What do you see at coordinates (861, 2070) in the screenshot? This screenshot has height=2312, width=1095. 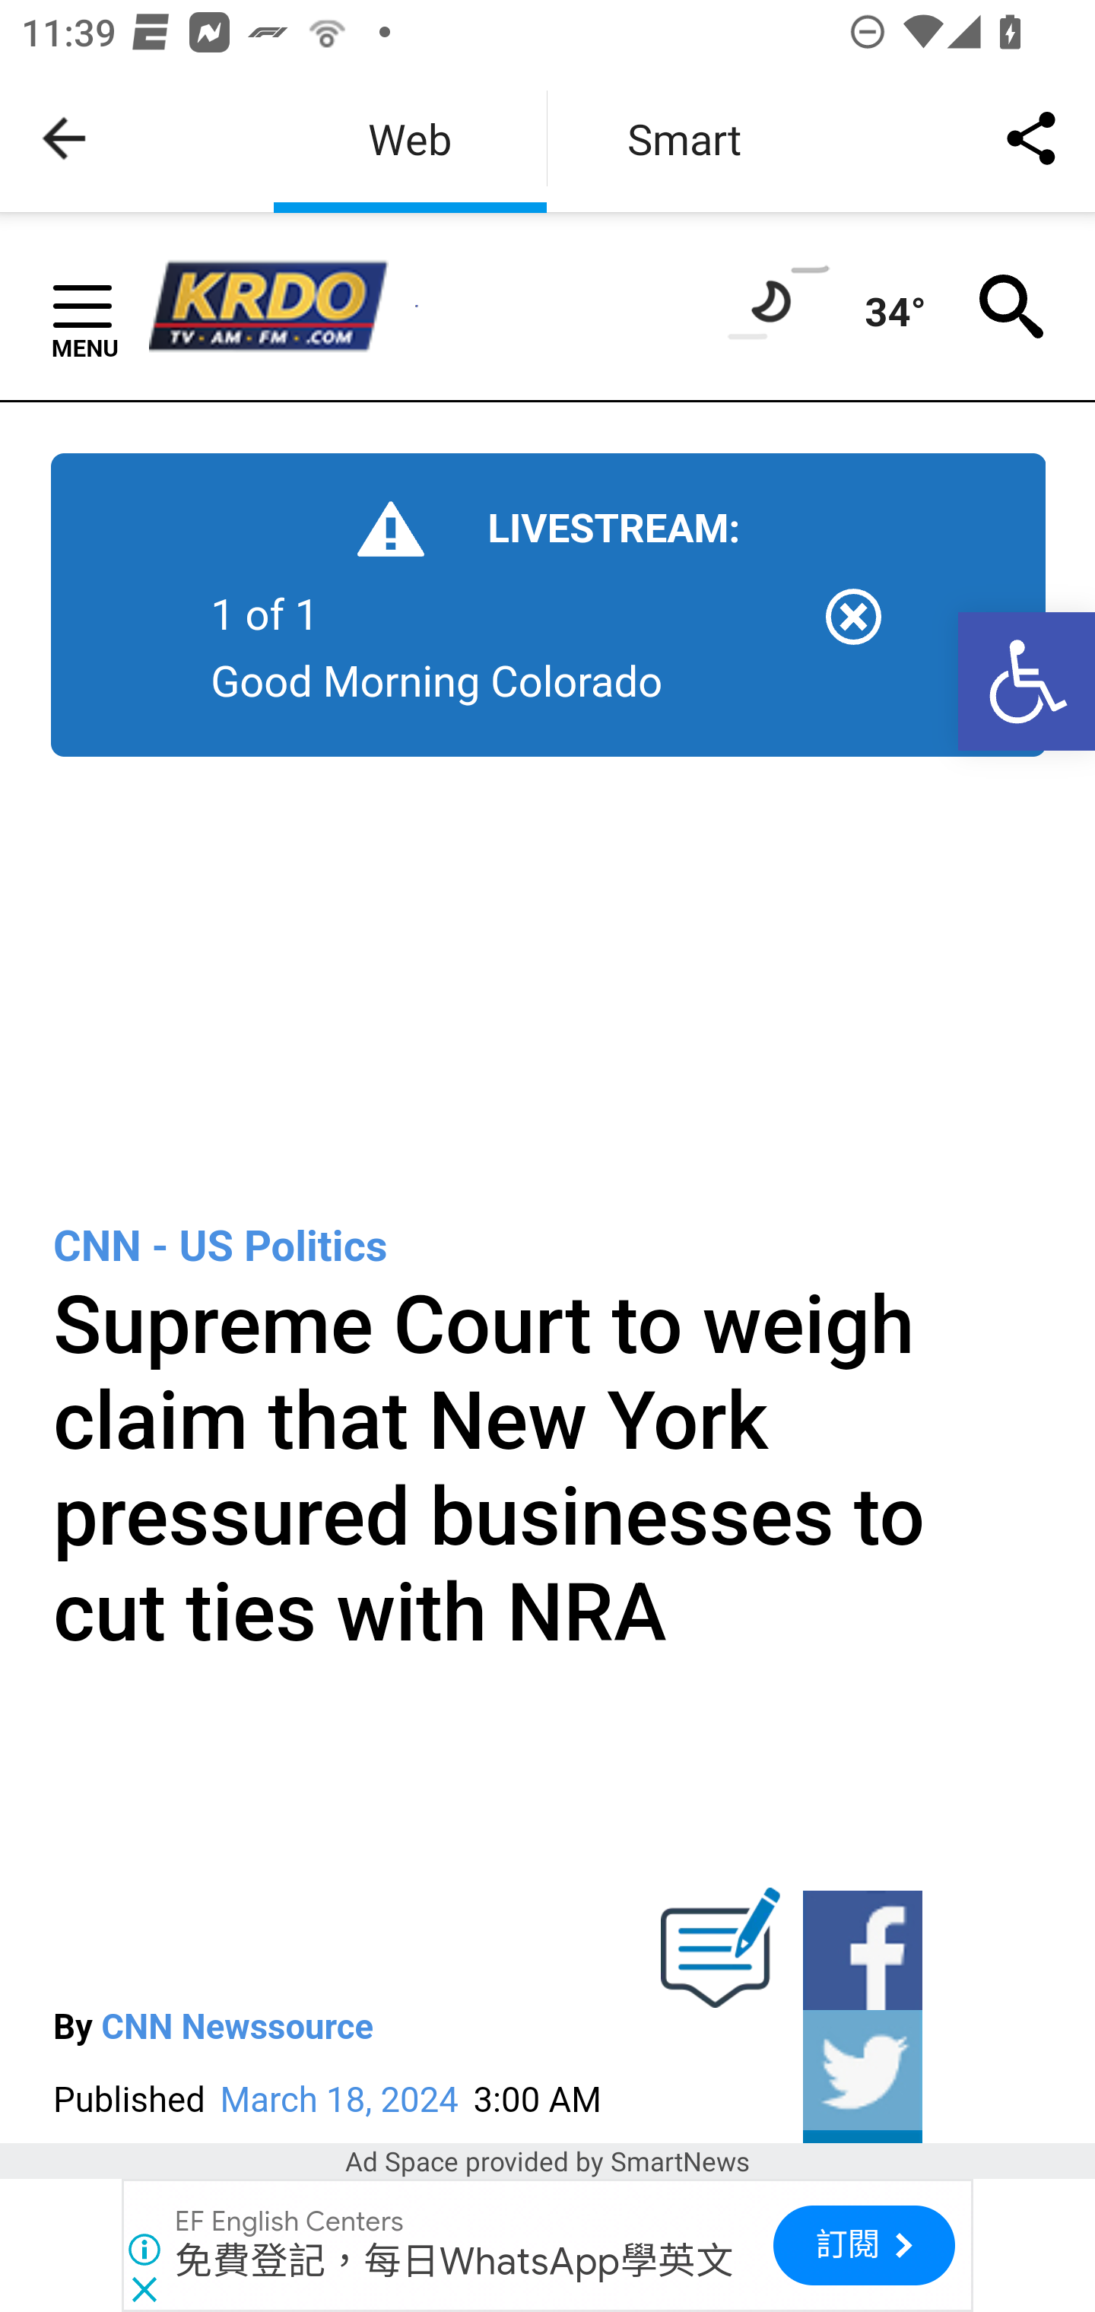 I see `Share on Twitter` at bounding box center [861, 2070].